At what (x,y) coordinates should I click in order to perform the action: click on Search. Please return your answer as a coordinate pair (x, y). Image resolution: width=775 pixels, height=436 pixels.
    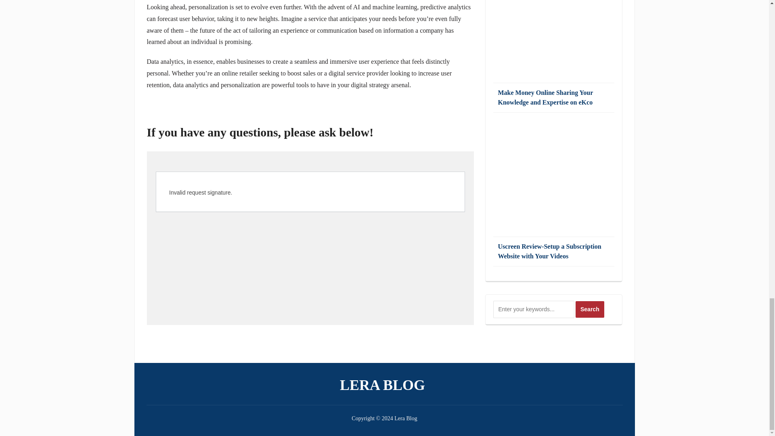
    Looking at the image, I should click on (590, 309).